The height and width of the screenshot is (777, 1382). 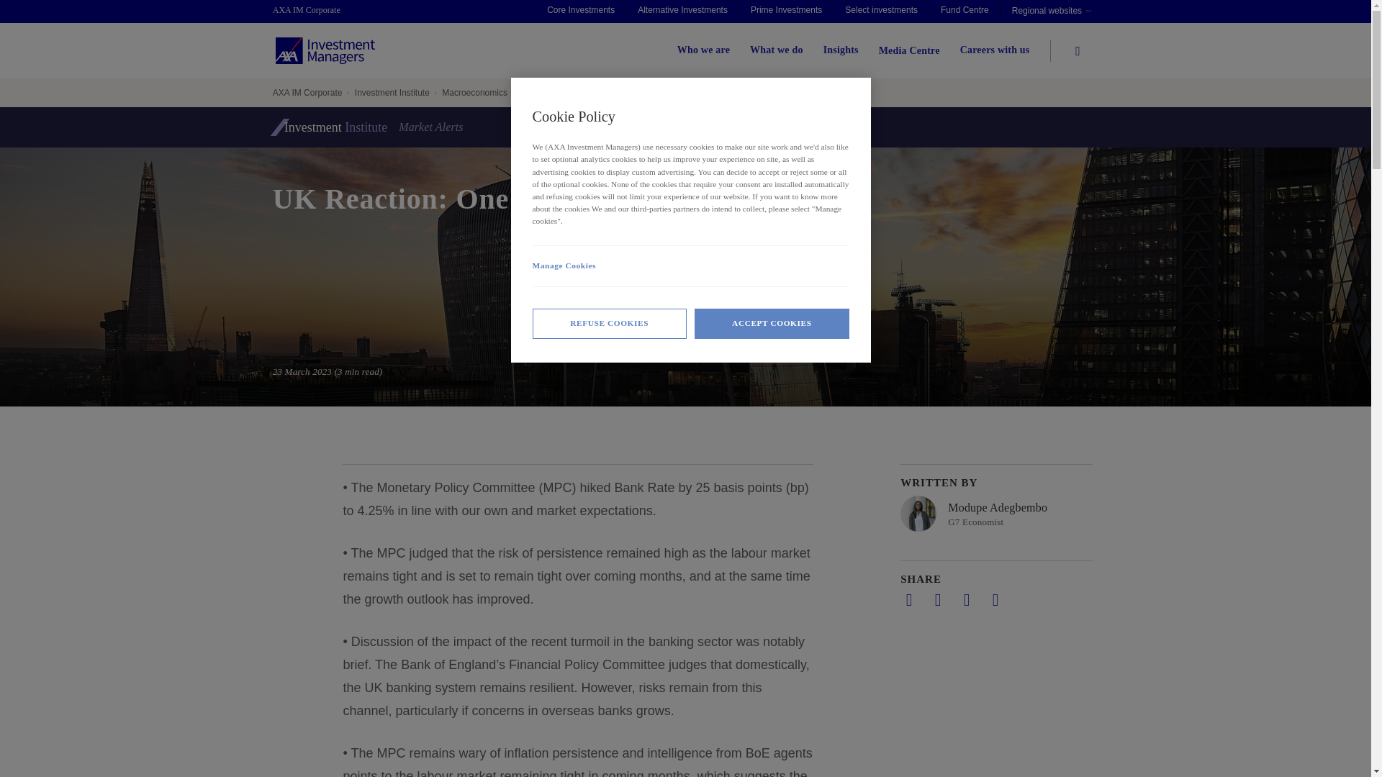 What do you see at coordinates (682, 12) in the screenshot?
I see `Alternative Investments` at bounding box center [682, 12].